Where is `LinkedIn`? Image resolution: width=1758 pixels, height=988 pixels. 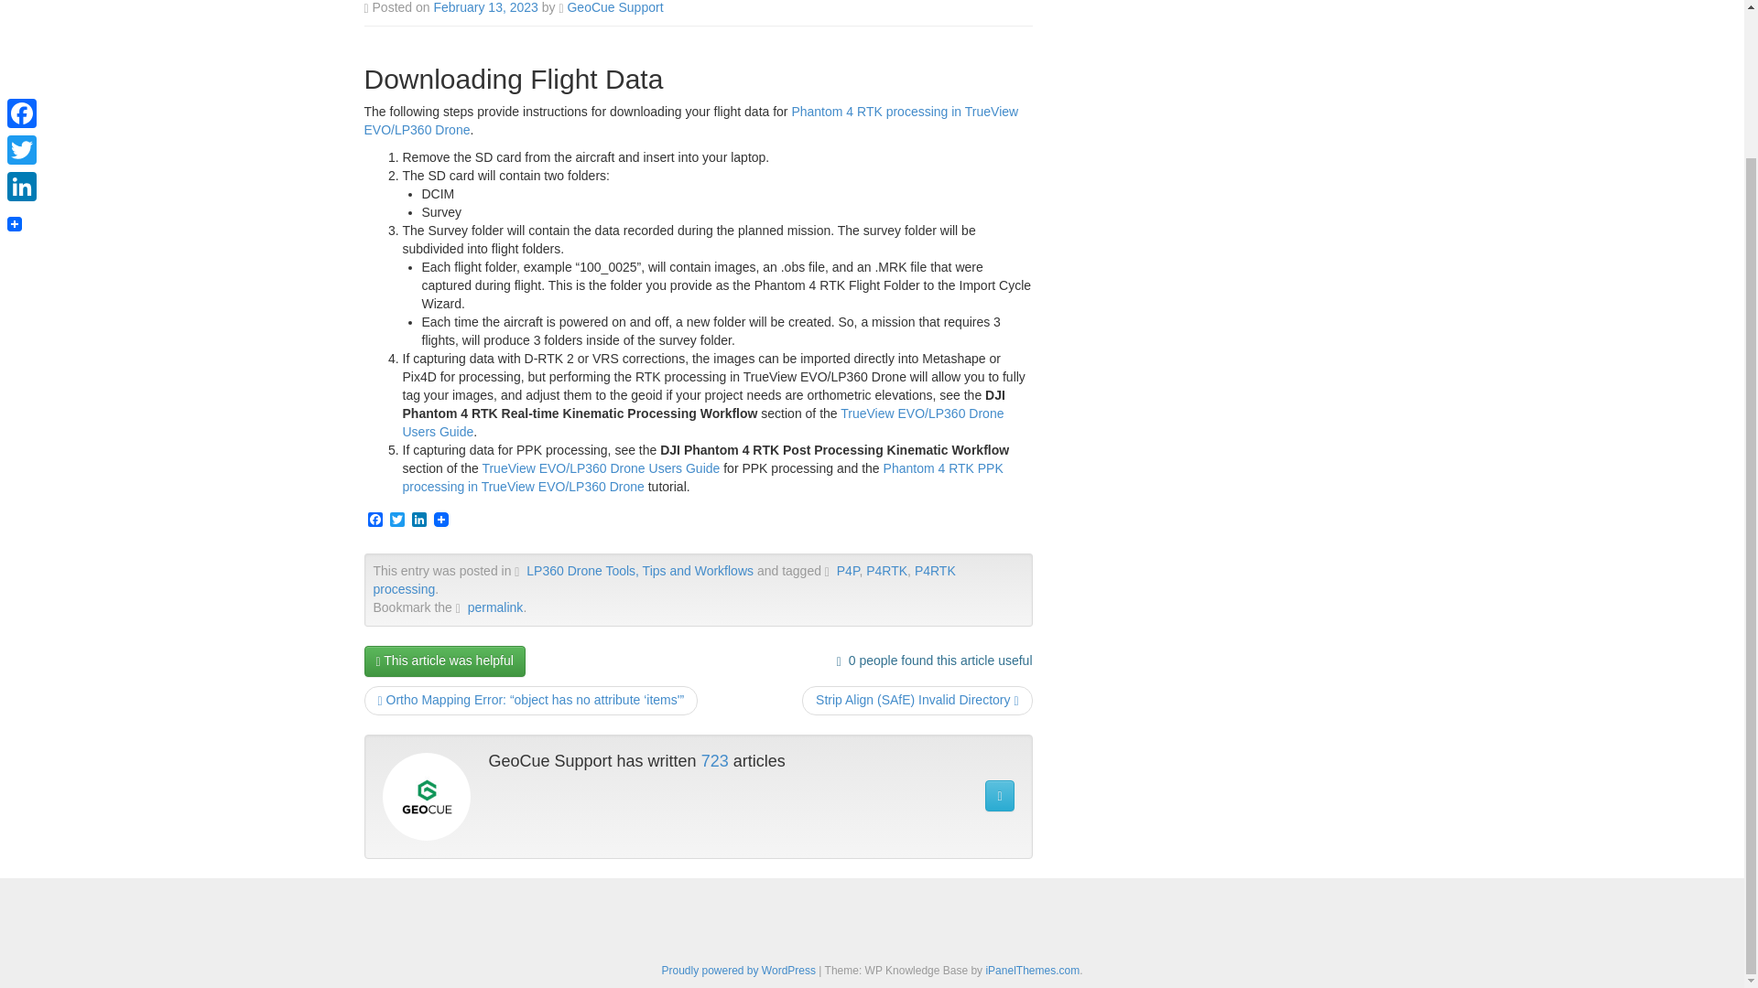
LinkedIn is located at coordinates (419, 521).